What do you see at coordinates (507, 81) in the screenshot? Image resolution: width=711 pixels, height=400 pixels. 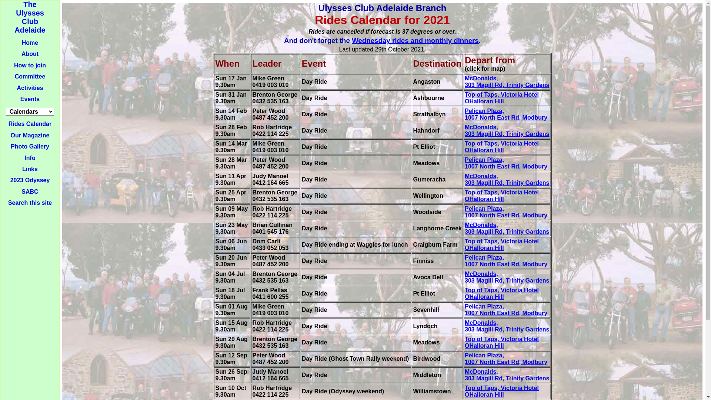 I see `McDonalds,
303 Magill Rd, Trinity Gardens` at bounding box center [507, 81].